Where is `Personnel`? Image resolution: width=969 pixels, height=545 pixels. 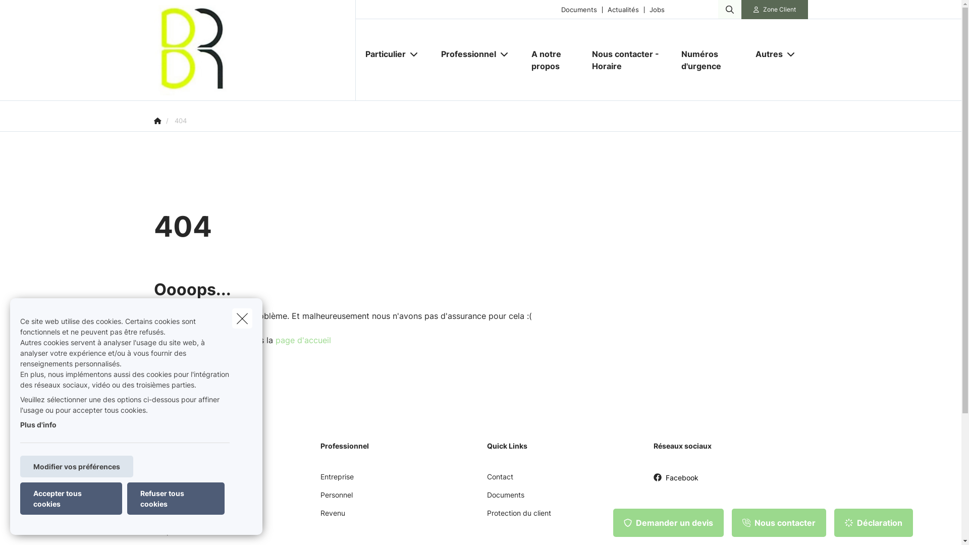 Personnel is located at coordinates (336, 499).